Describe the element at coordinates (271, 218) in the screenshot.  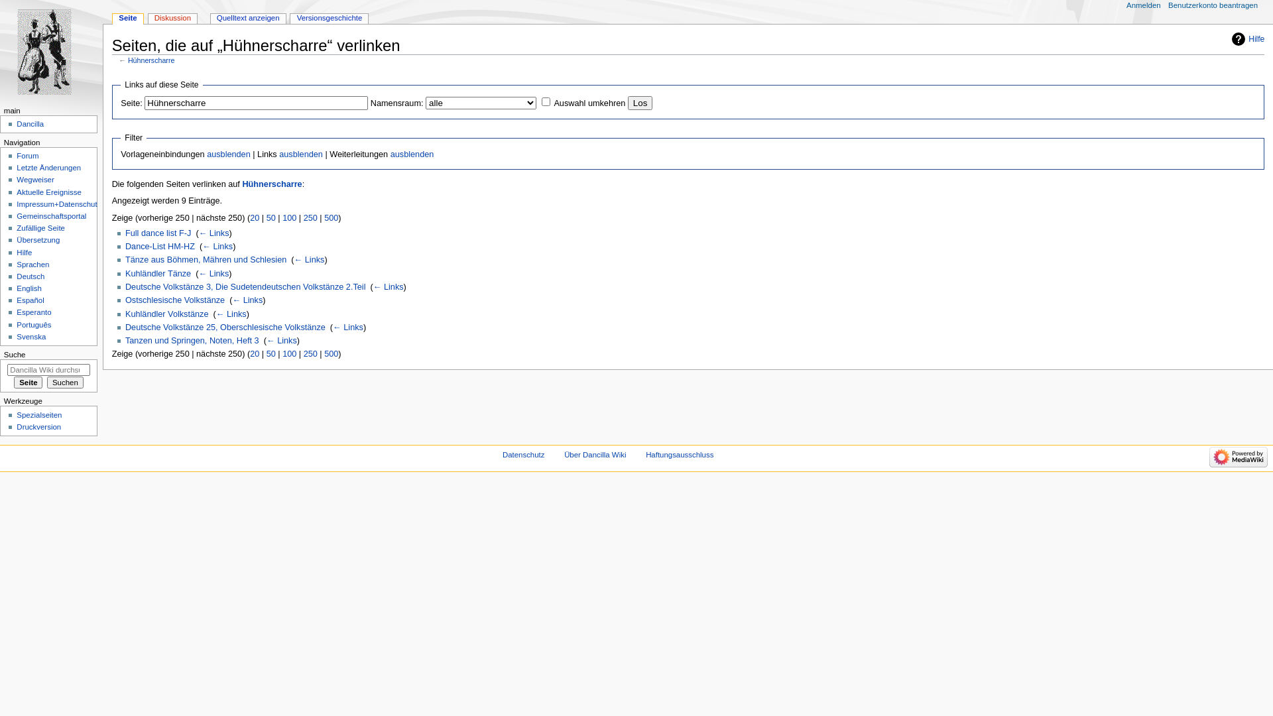
I see `50` at that location.